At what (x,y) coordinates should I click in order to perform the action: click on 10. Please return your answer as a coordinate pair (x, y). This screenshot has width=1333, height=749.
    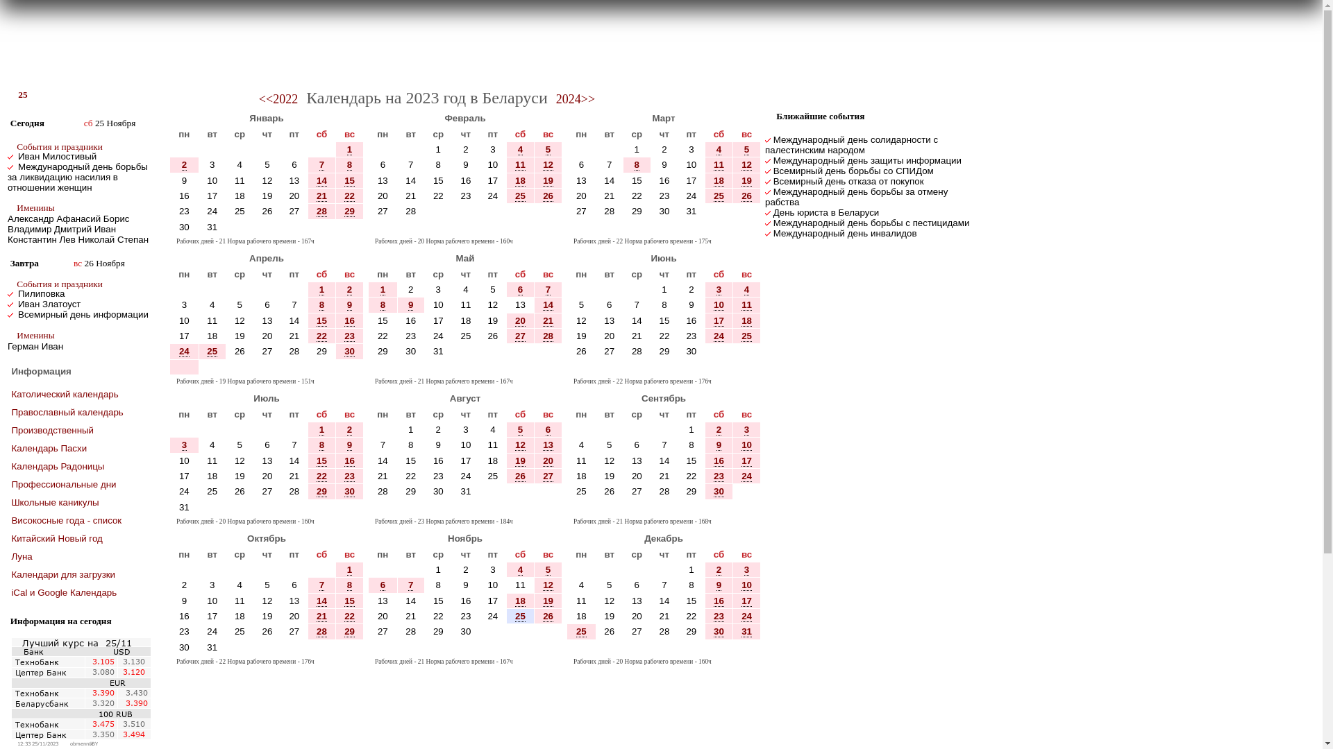
    Looking at the image, I should click on (184, 460).